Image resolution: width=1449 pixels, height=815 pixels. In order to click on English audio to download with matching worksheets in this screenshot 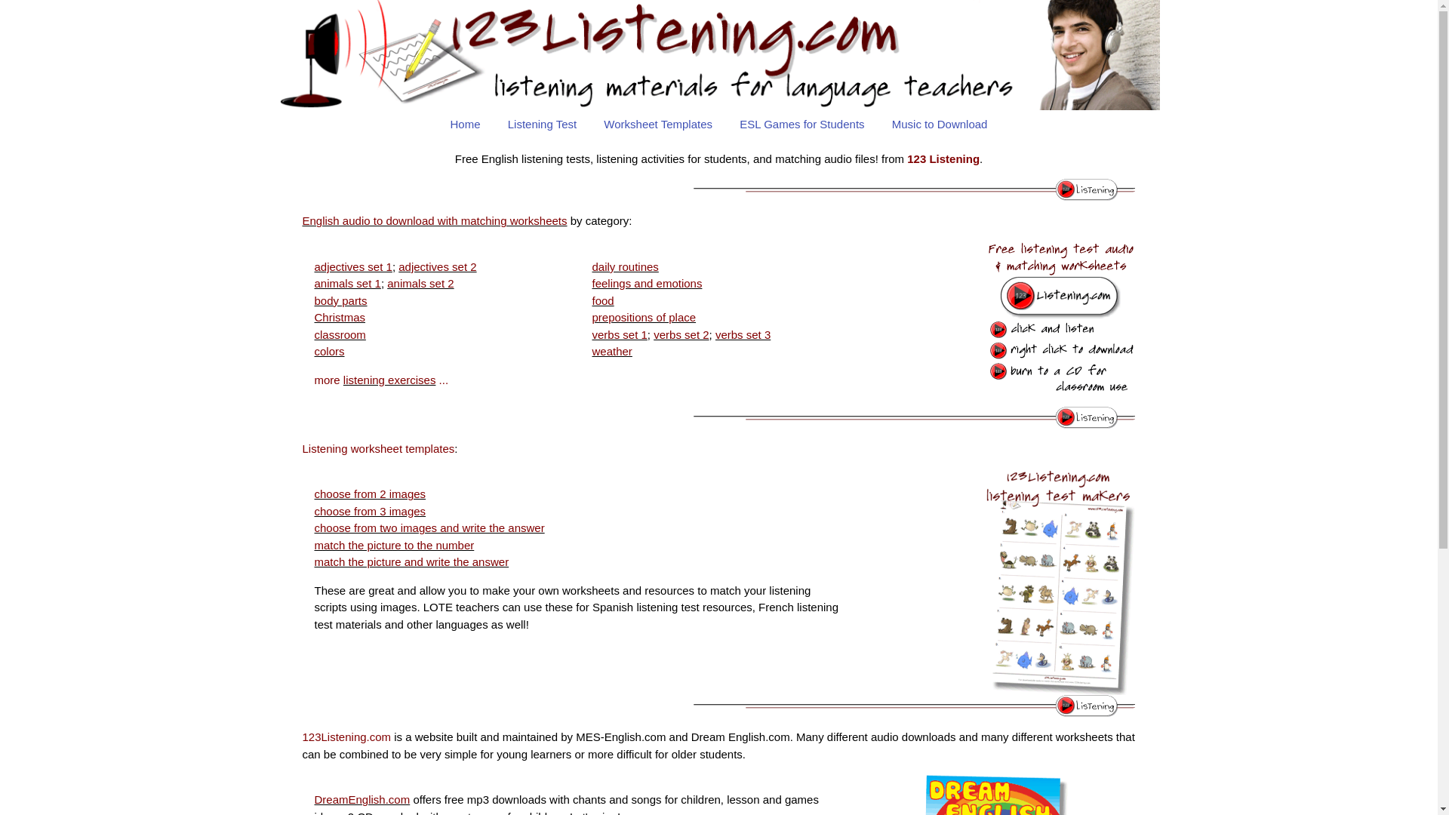, I will do `click(435, 220)`.